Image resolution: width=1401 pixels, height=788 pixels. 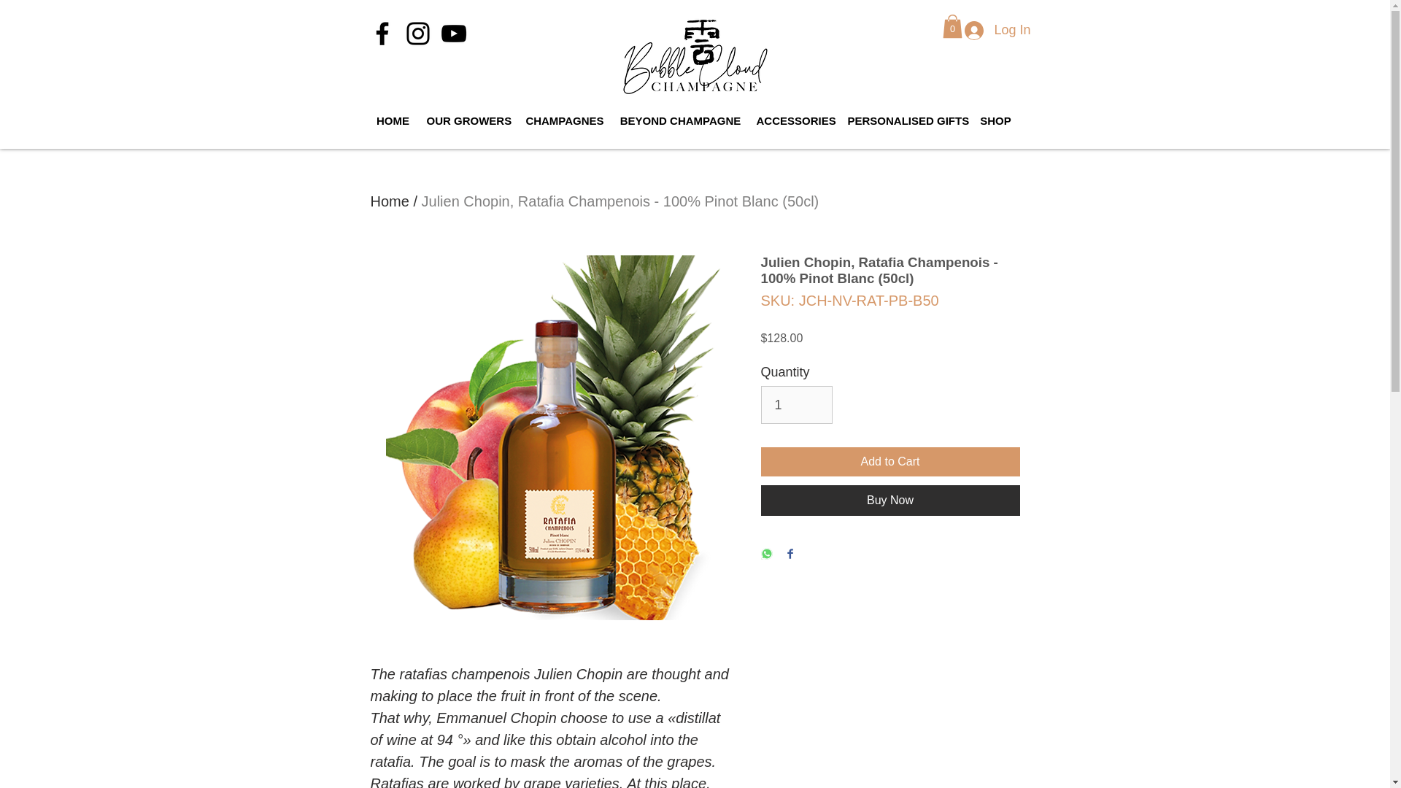 What do you see at coordinates (890, 462) in the screenshot?
I see `Add to Cart` at bounding box center [890, 462].